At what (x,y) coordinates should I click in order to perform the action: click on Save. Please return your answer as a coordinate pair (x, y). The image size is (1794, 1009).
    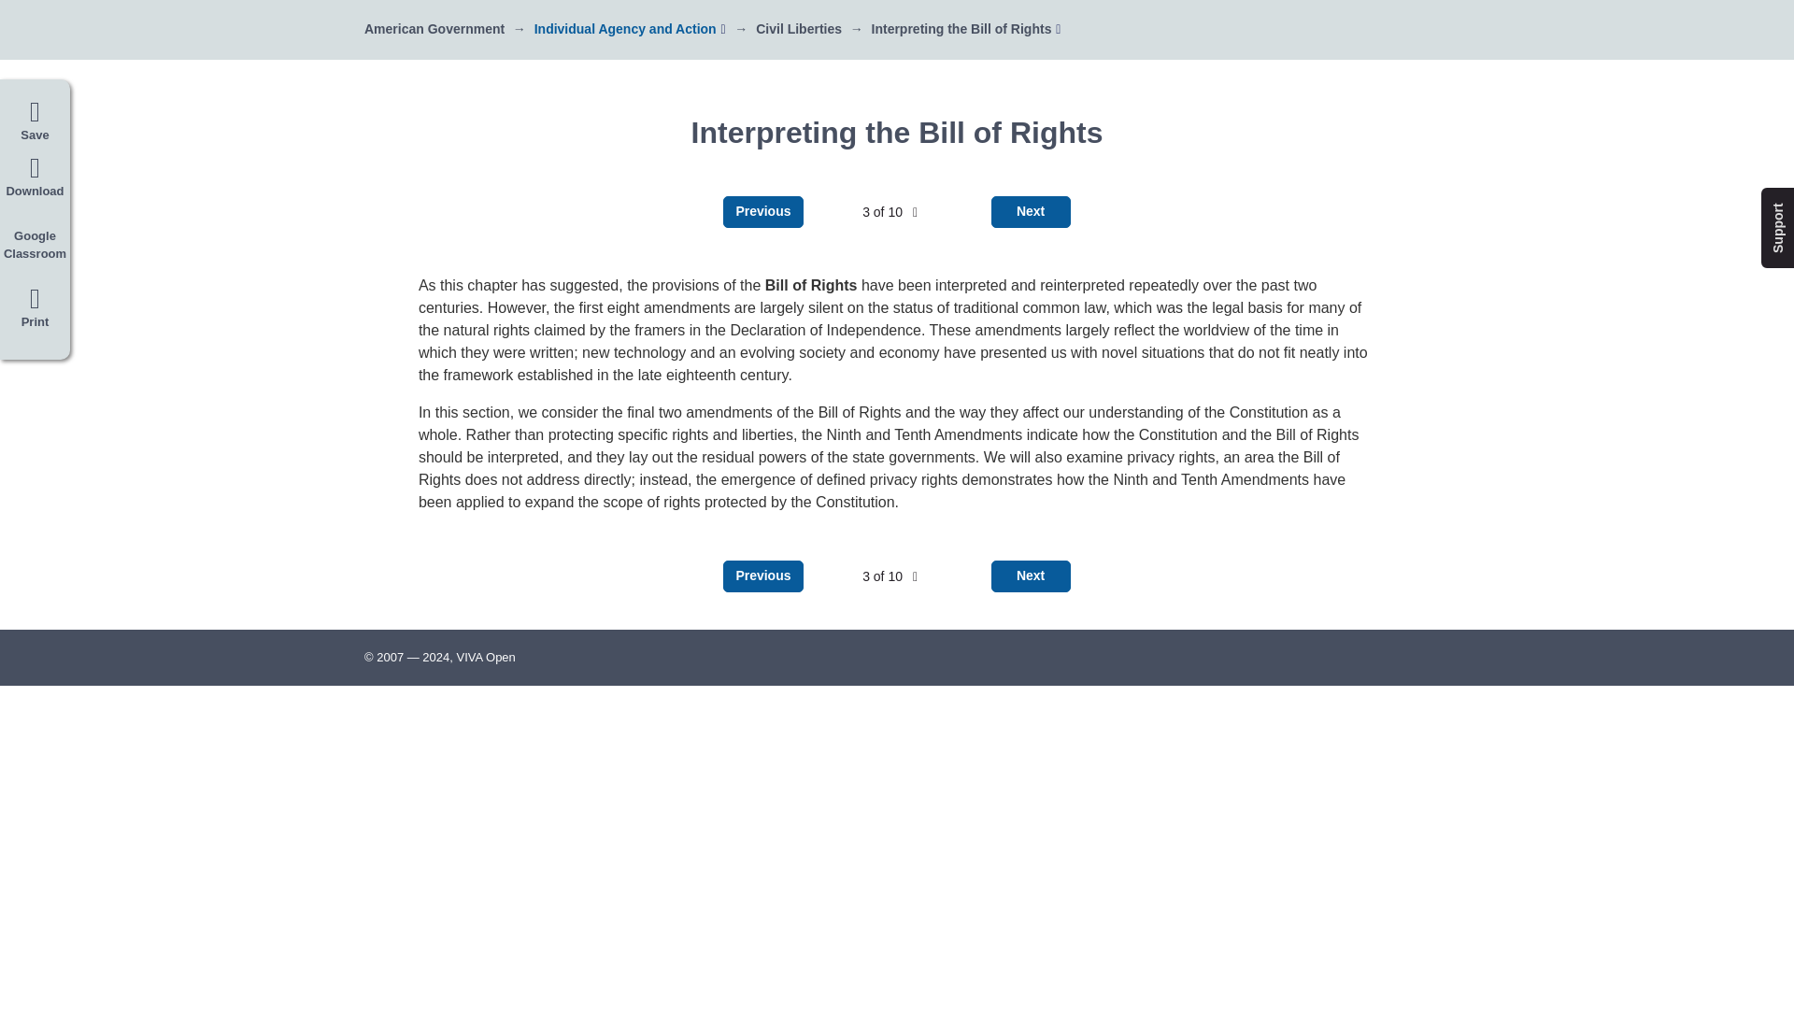
    Looking at the image, I should click on (35, 121).